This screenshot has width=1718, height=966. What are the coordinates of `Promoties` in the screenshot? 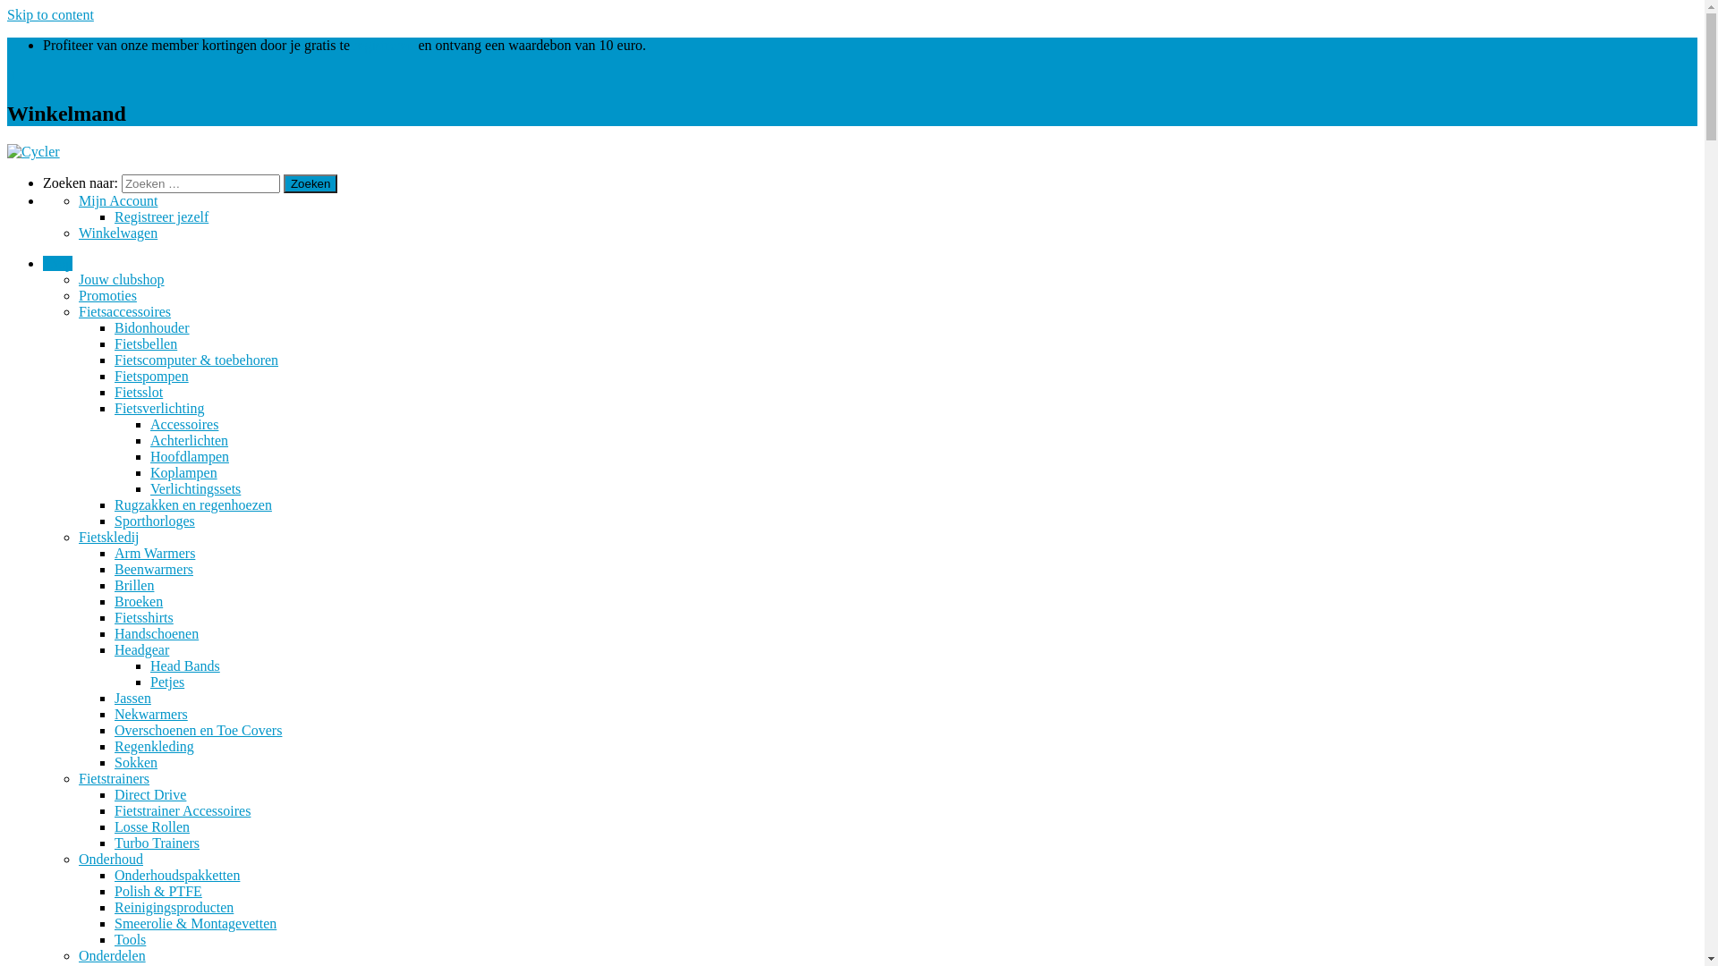 It's located at (107, 295).